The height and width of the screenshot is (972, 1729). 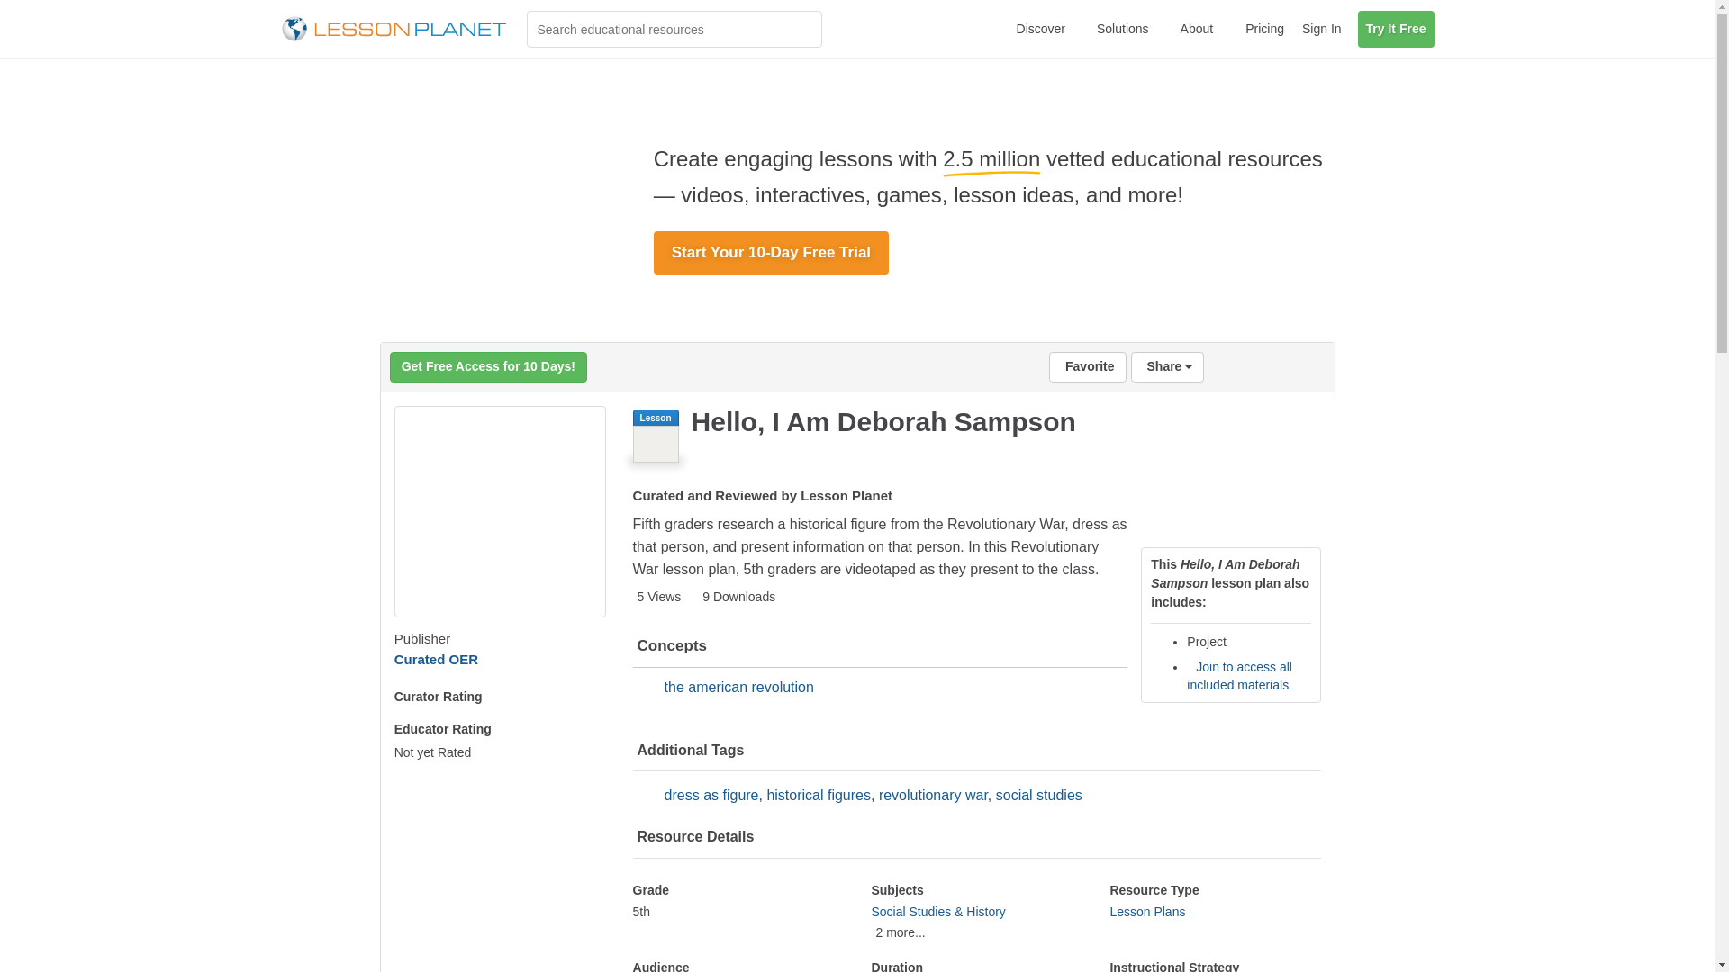 I want to click on Search, so click(x=802, y=29).